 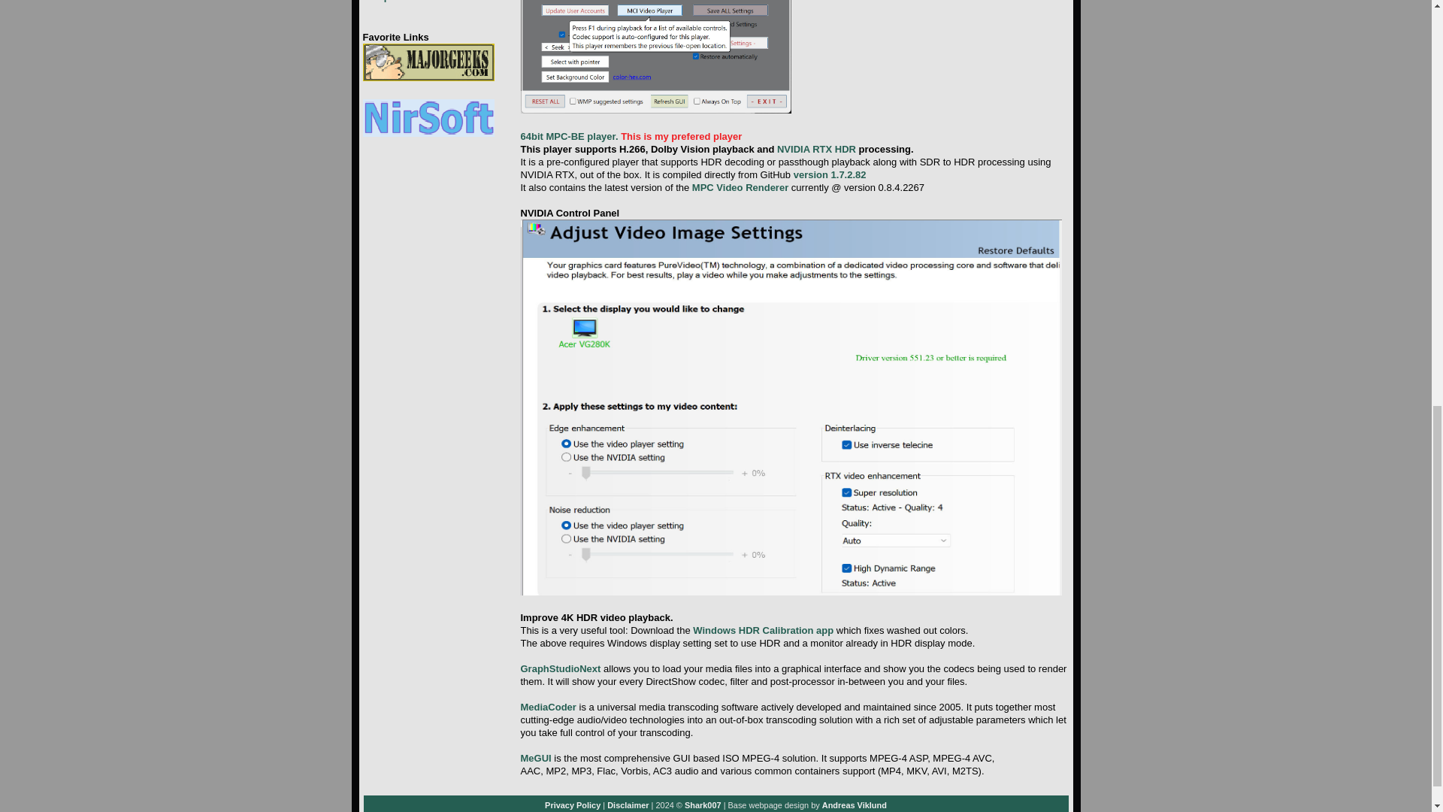 What do you see at coordinates (703, 804) in the screenshot?
I see `Shark007` at bounding box center [703, 804].